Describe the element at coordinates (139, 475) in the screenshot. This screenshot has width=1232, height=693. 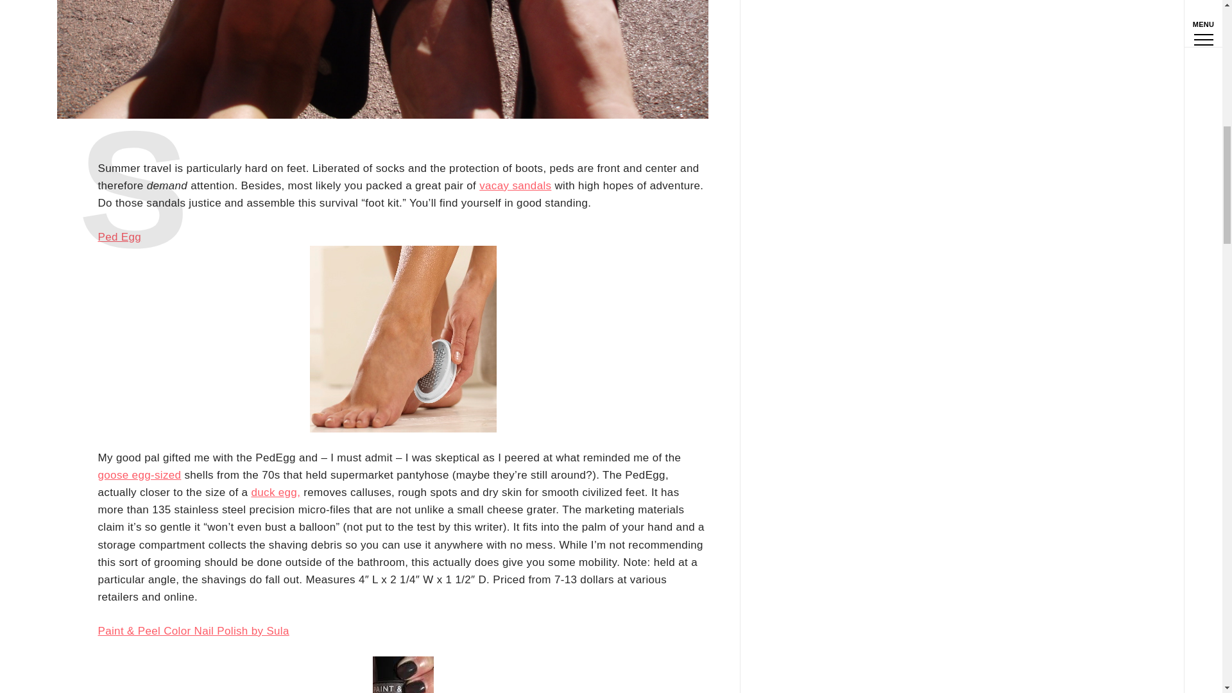
I see `goose egg-sized` at that location.